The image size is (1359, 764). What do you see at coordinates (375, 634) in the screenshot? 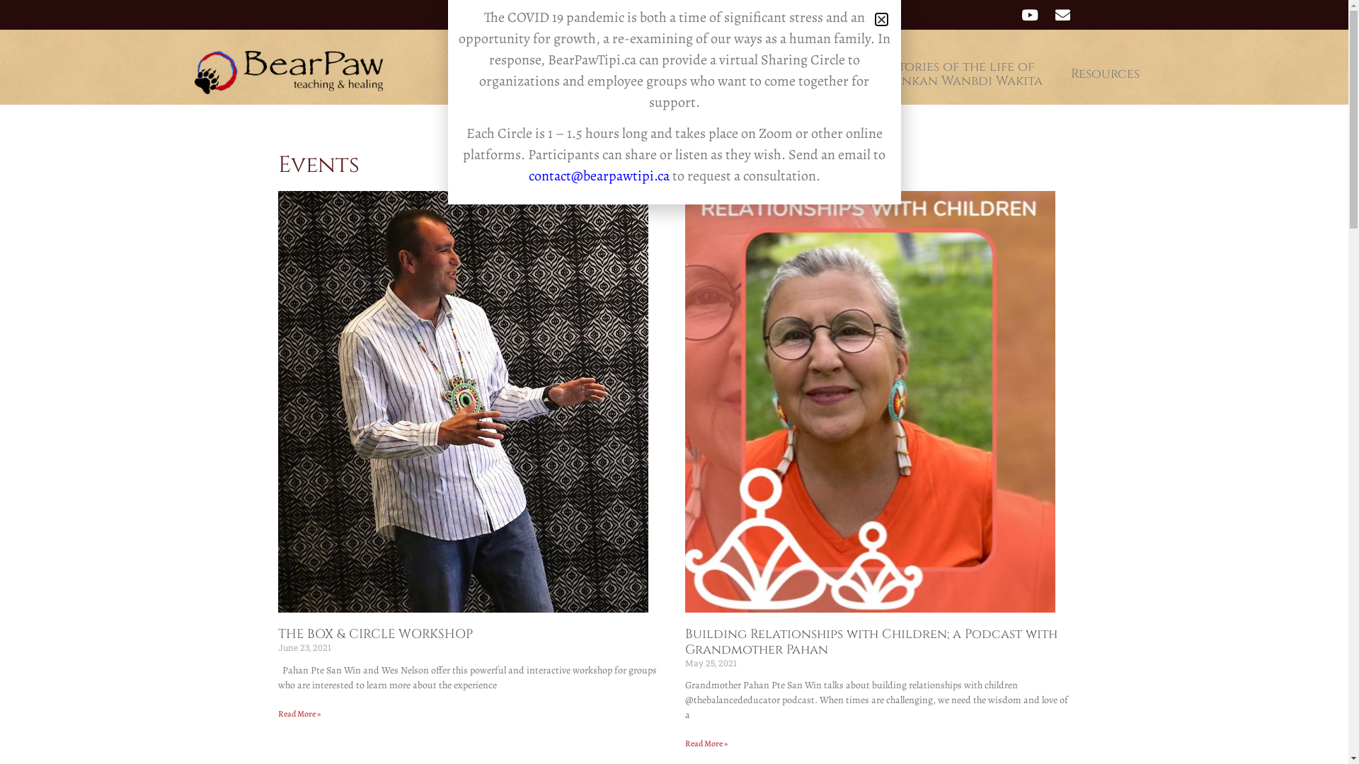
I see `THE BOX & CIRCLE WORKSHOP` at bounding box center [375, 634].